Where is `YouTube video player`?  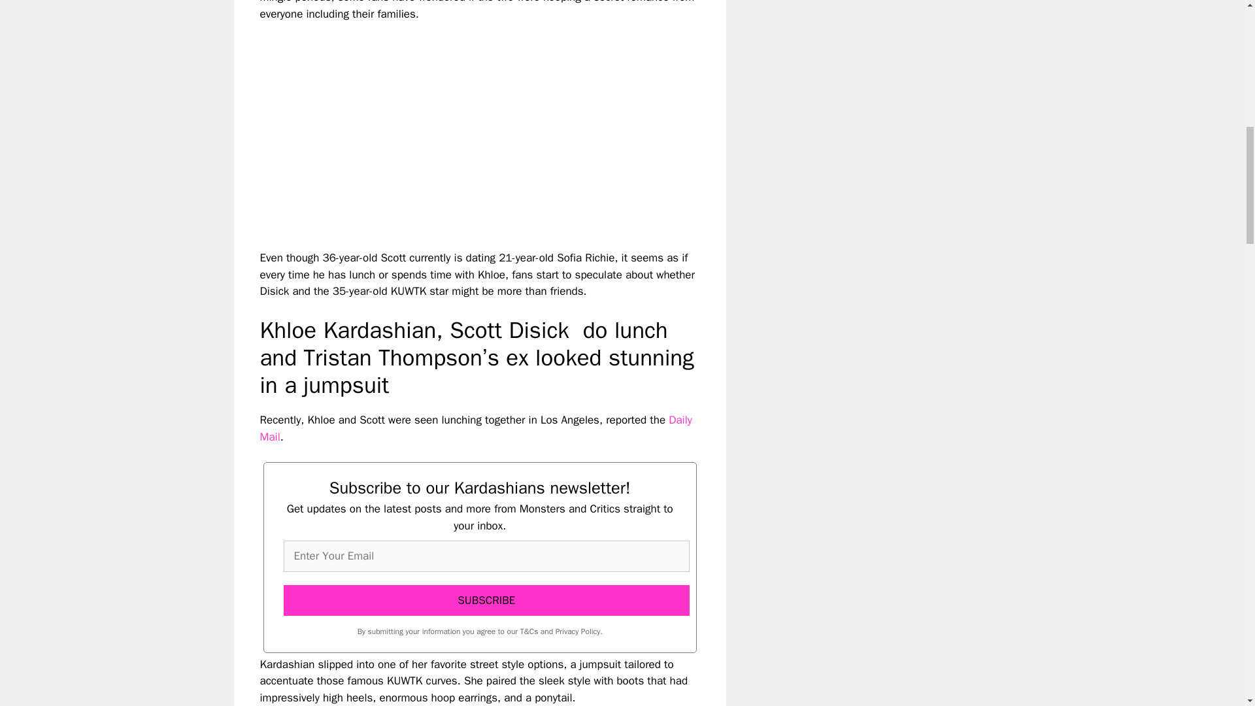
YouTube video player is located at coordinates (443, 124).